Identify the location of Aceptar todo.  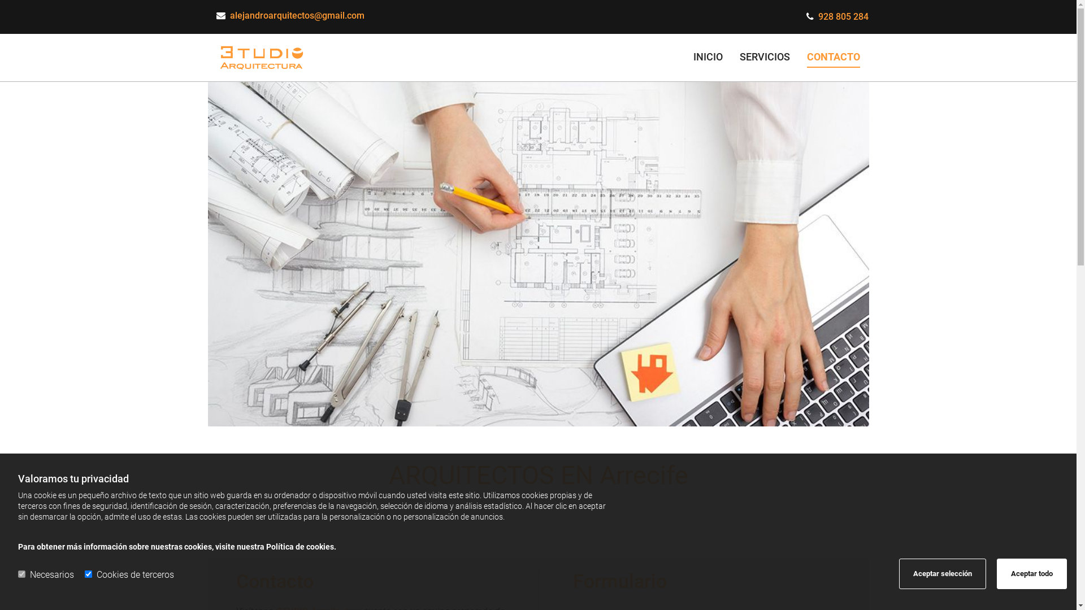
(1032, 574).